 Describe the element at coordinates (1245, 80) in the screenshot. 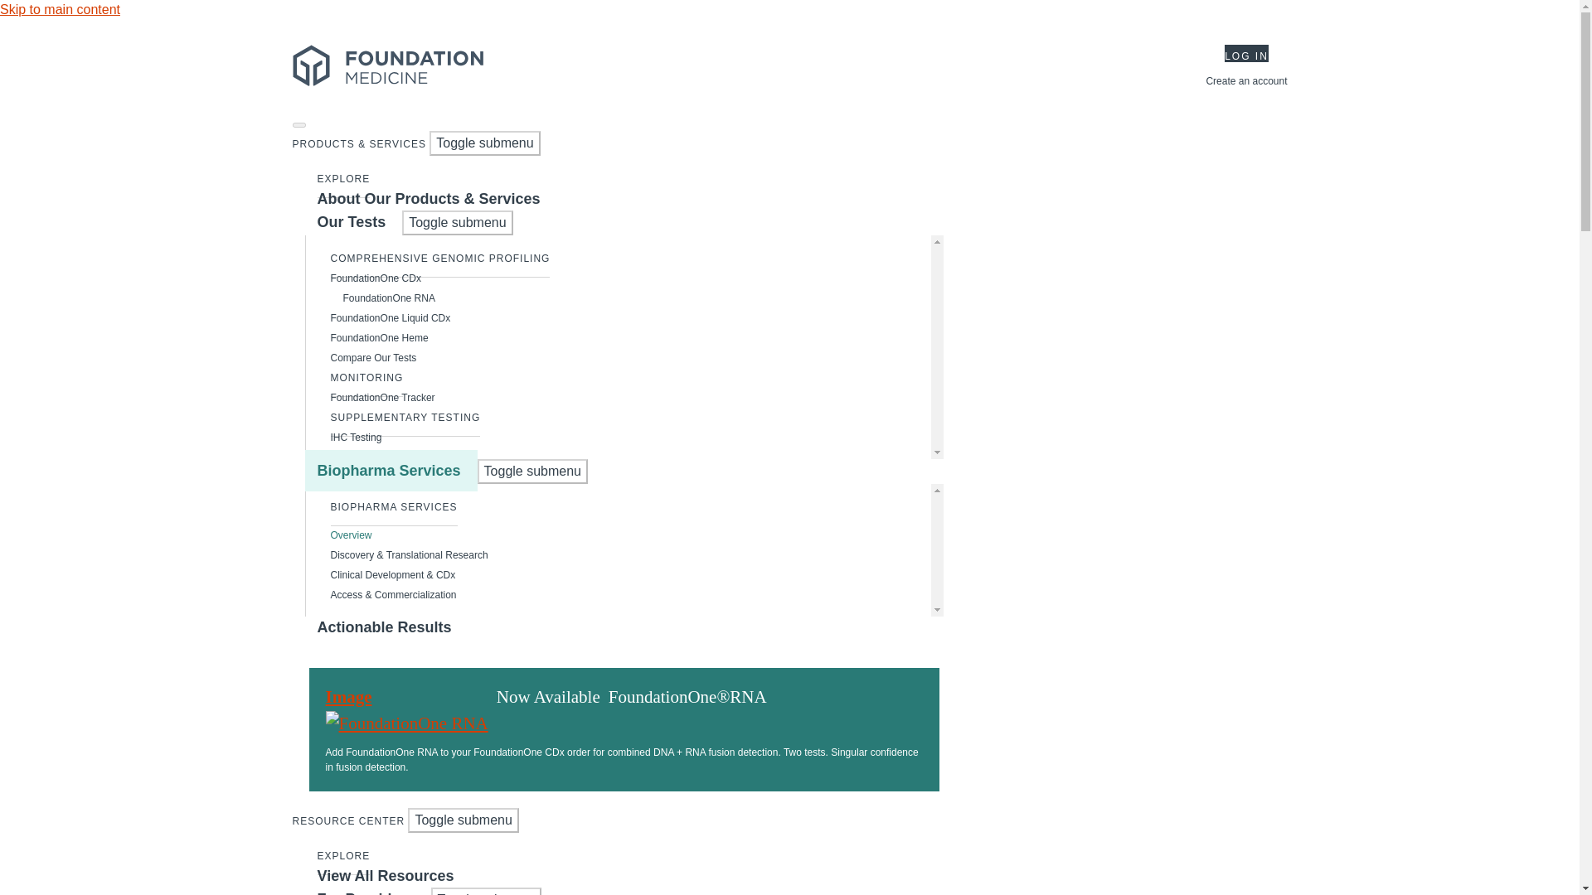

I see `Create an account` at that location.